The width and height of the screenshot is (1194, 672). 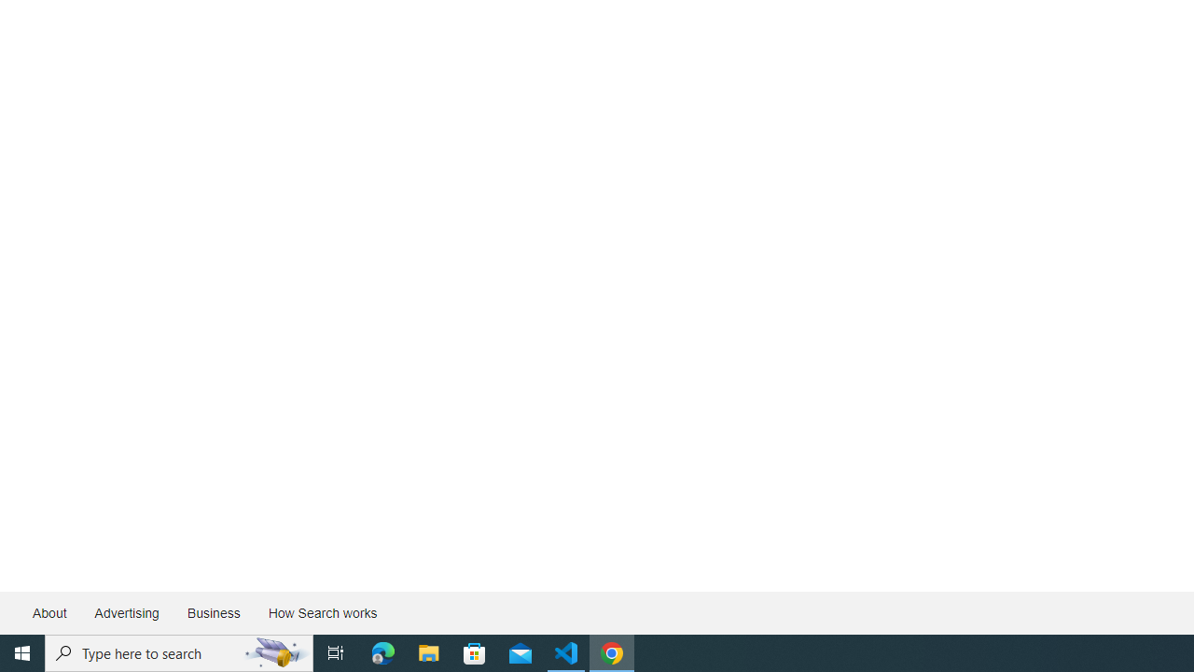 I want to click on How Search works, so click(x=322, y=612).